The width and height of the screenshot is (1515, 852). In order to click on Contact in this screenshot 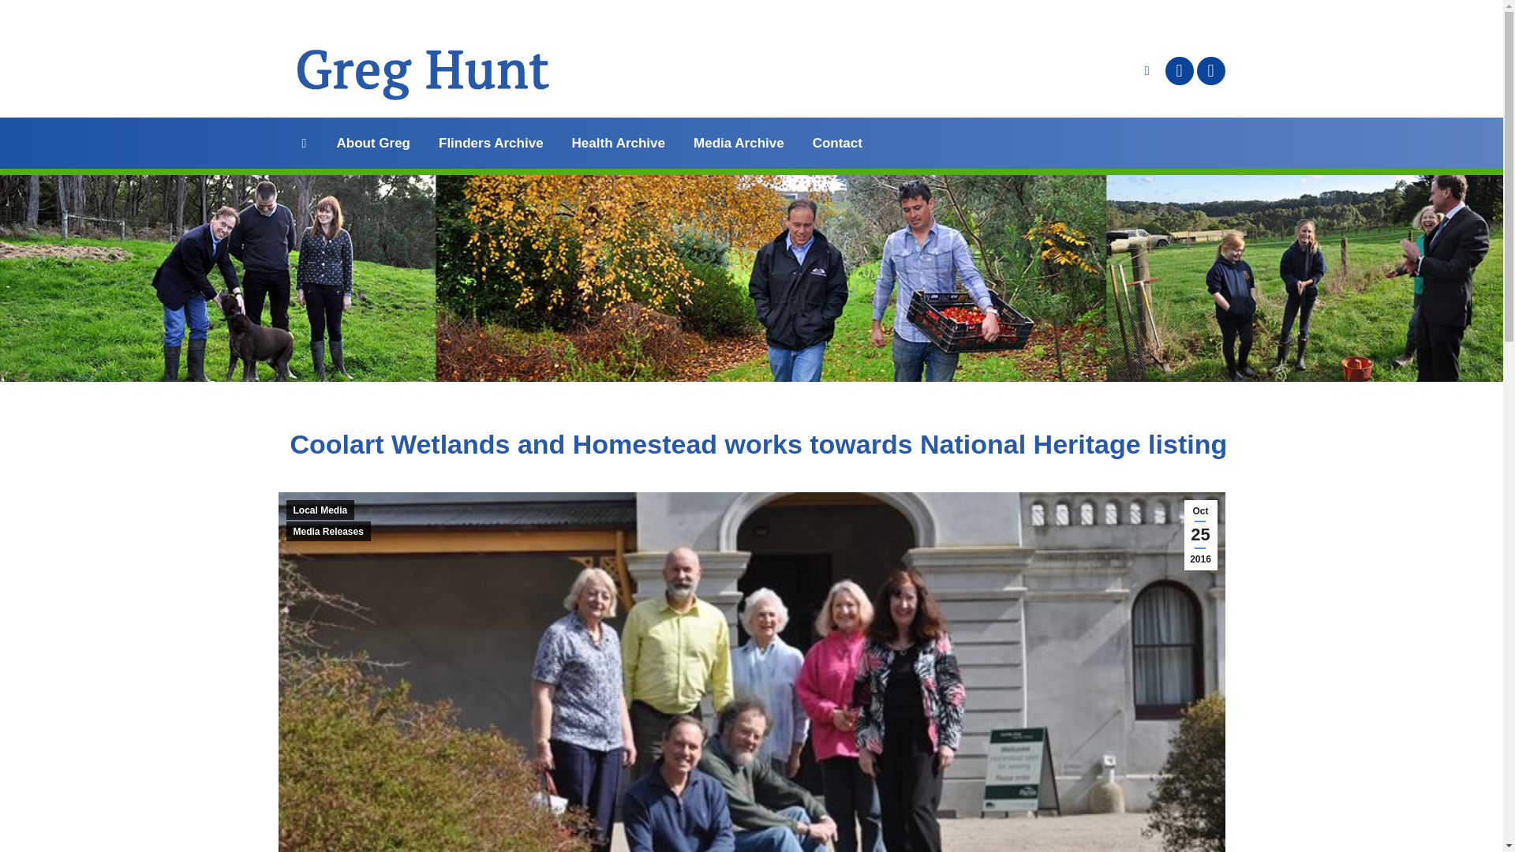, I will do `click(836, 143)`.